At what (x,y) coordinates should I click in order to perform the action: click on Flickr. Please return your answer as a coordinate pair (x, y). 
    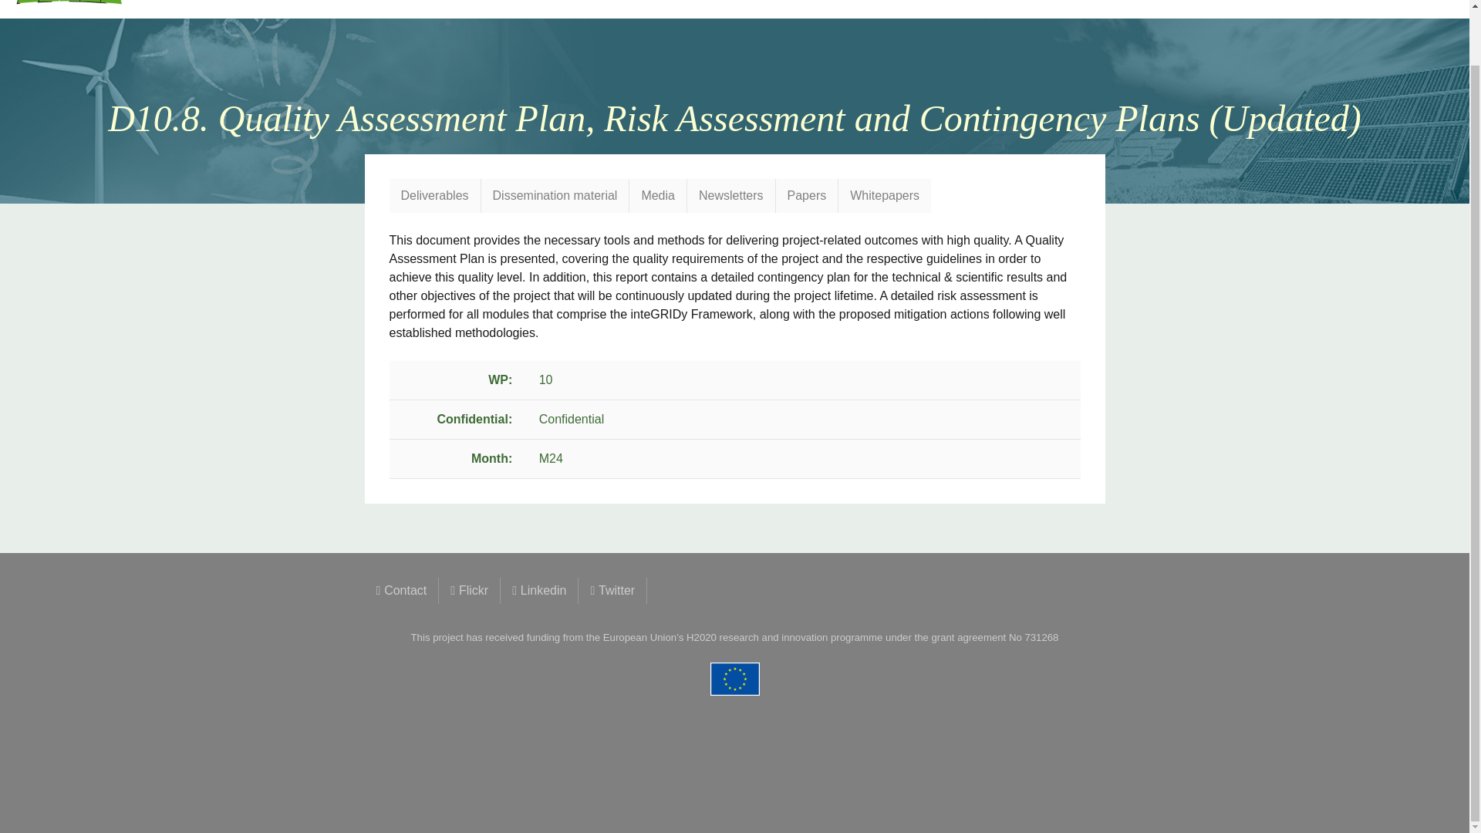
    Looking at the image, I should click on (469, 591).